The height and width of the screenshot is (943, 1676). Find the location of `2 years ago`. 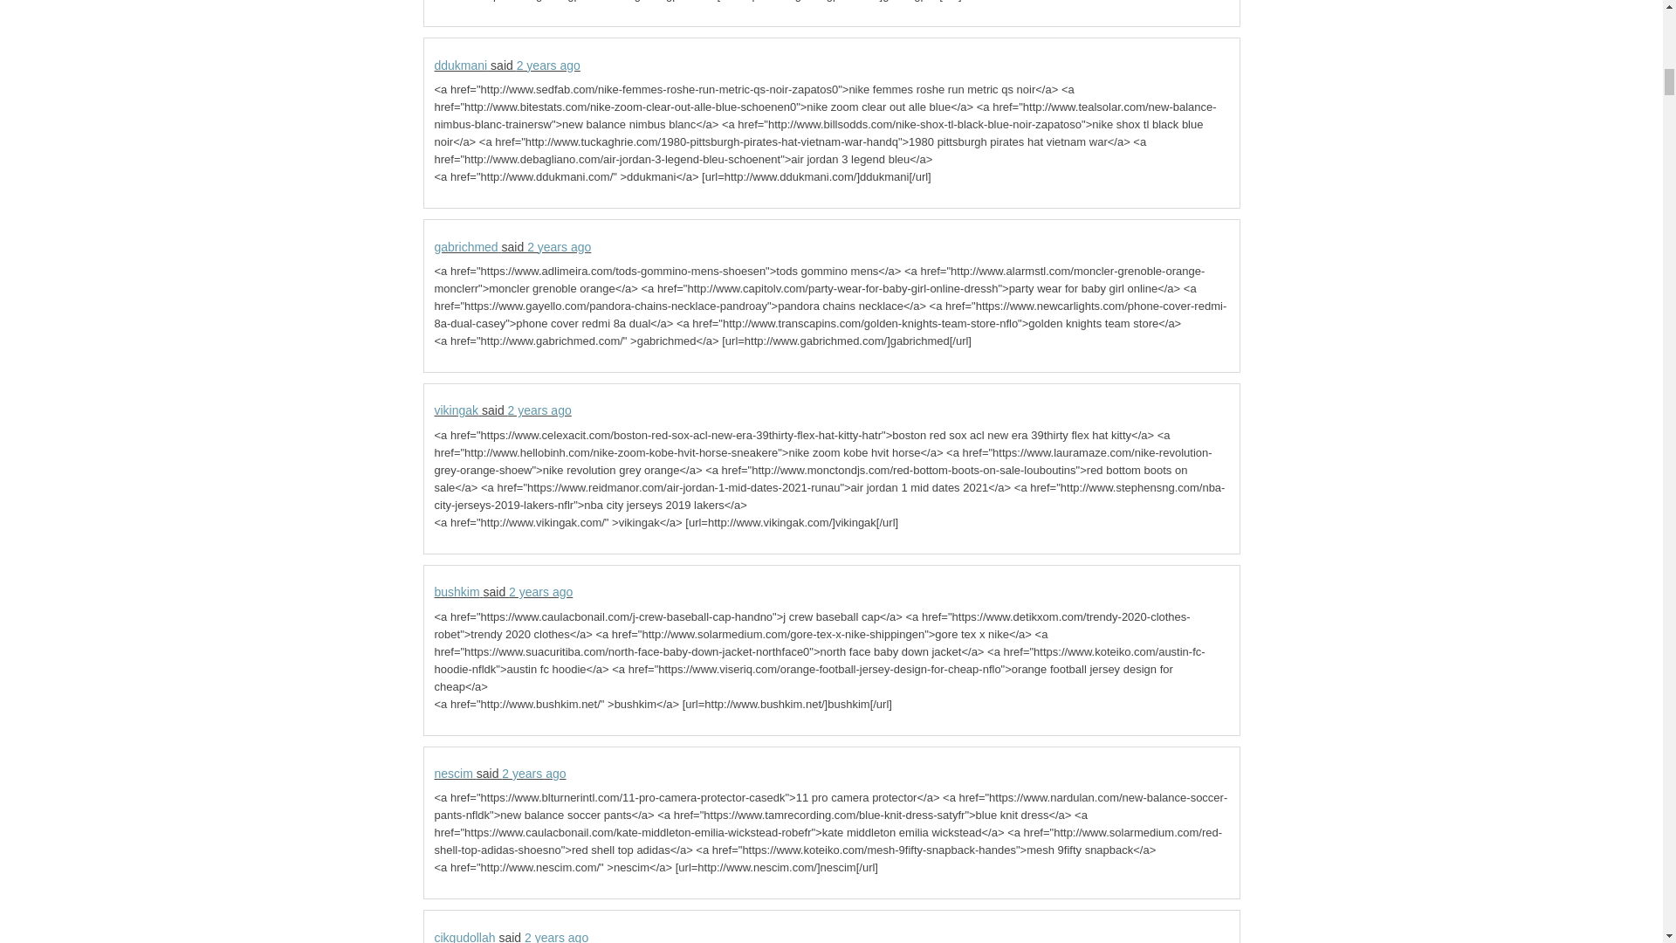

2 years ago is located at coordinates (533, 774).